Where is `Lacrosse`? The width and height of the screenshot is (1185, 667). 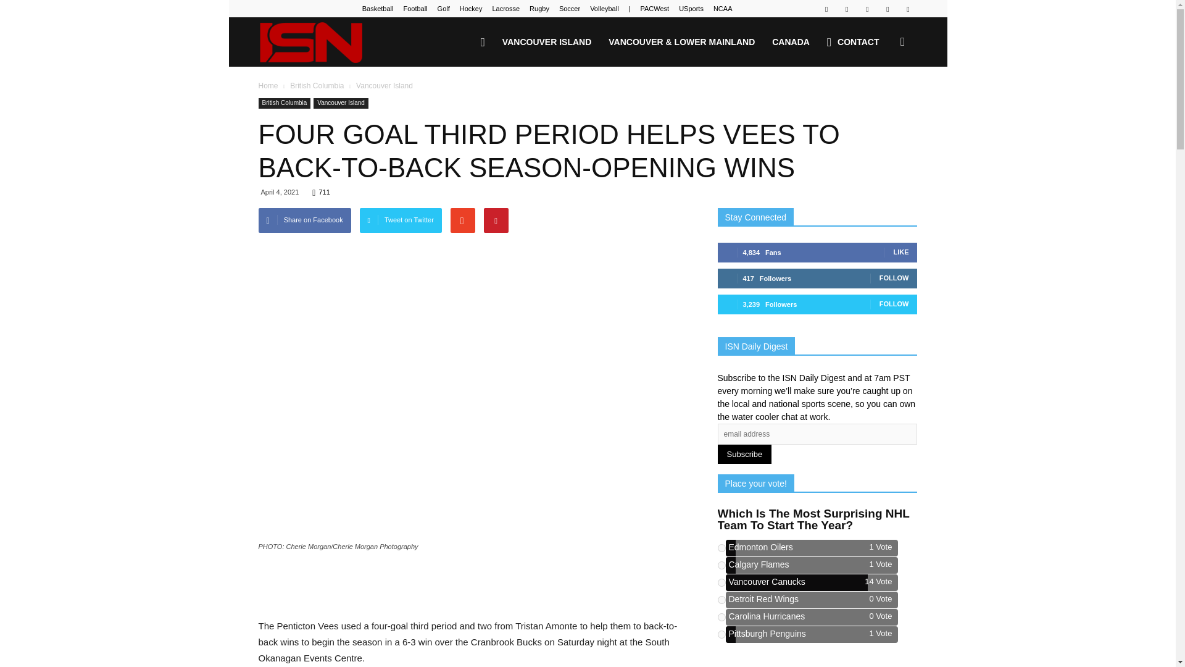 Lacrosse is located at coordinates (505, 9).